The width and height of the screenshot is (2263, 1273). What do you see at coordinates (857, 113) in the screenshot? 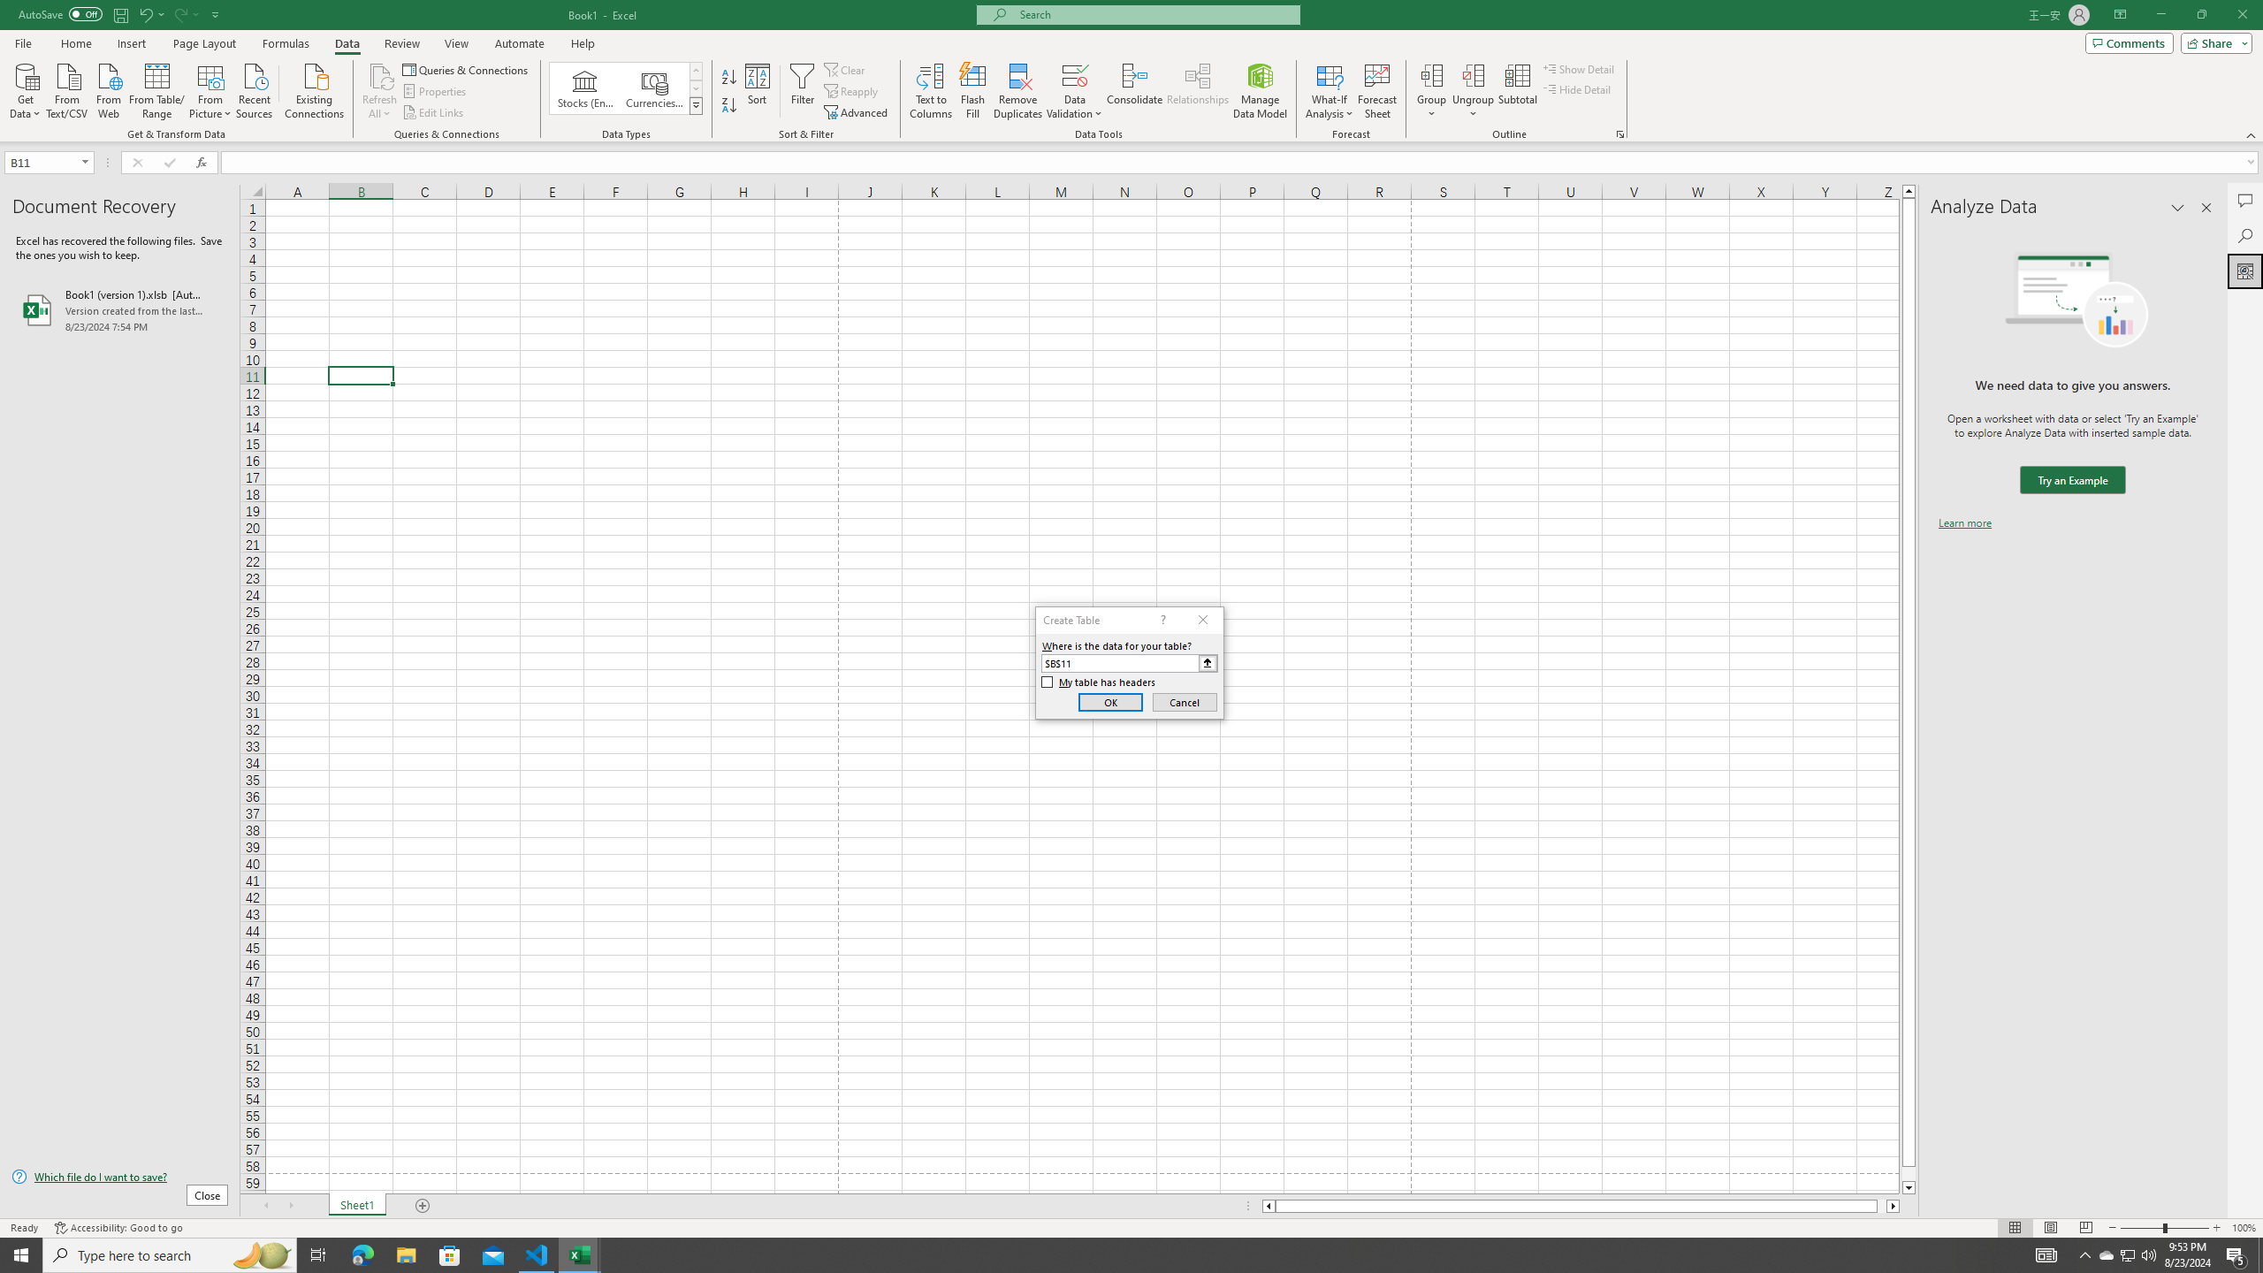
I see `Advanced...` at bounding box center [857, 113].